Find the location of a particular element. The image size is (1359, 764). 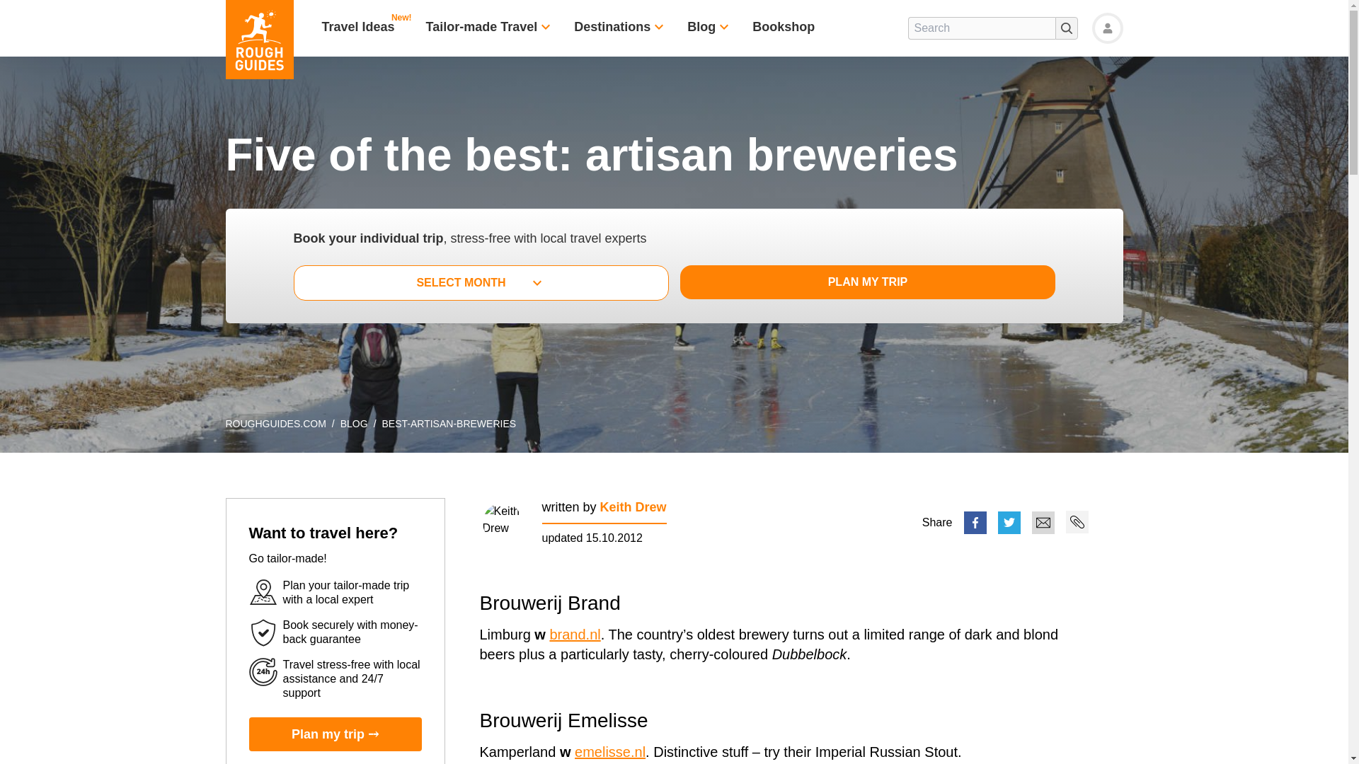

Travel Ideas is located at coordinates (357, 28).